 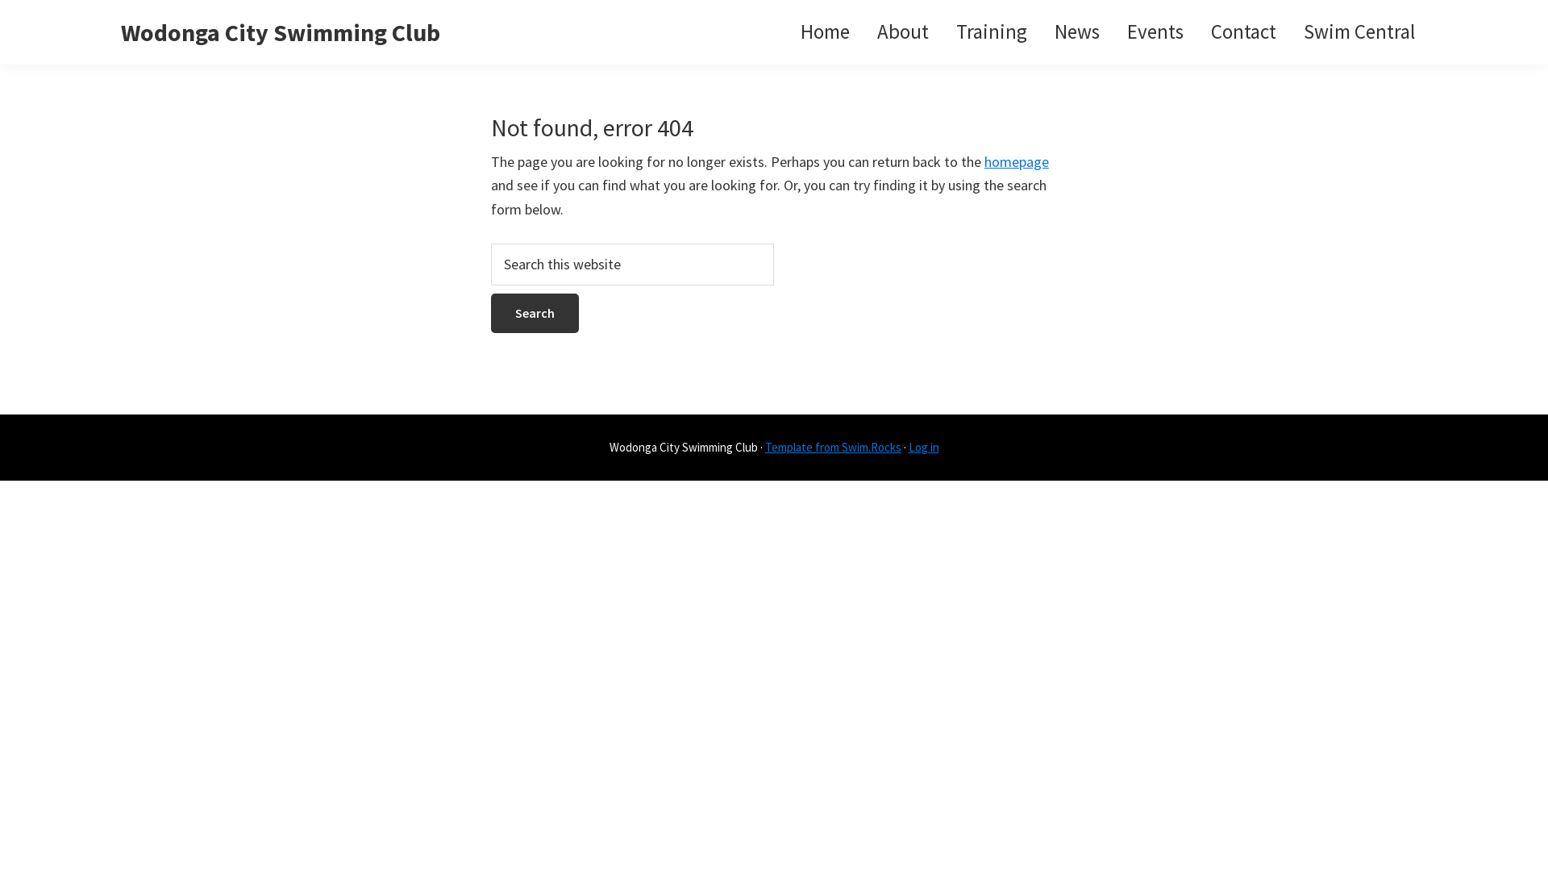 What do you see at coordinates (923, 447) in the screenshot?
I see `Log in` at bounding box center [923, 447].